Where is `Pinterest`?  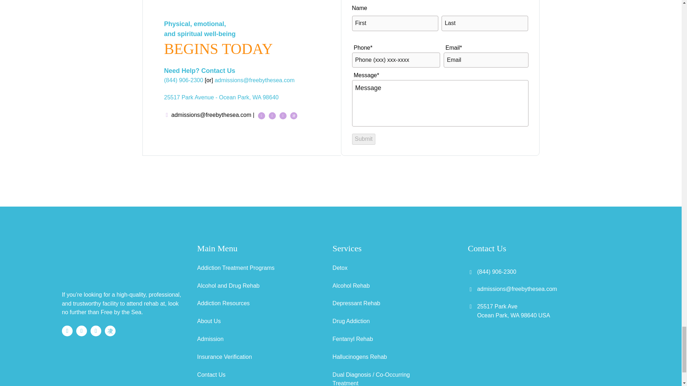
Pinterest is located at coordinates (272, 115).